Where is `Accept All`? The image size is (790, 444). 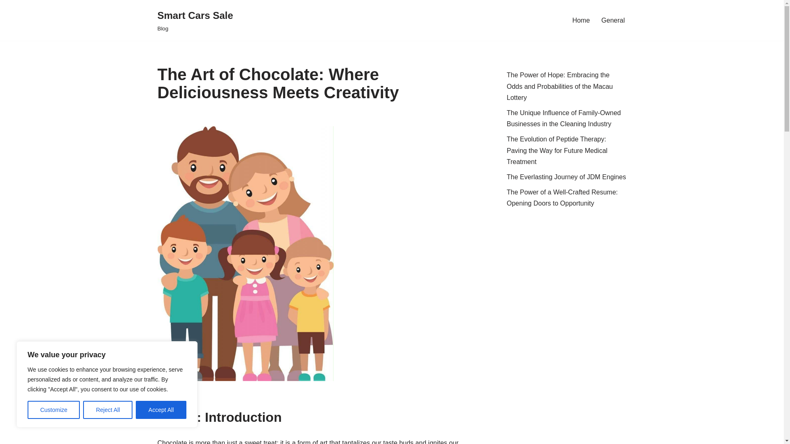 Accept All is located at coordinates (195, 21).